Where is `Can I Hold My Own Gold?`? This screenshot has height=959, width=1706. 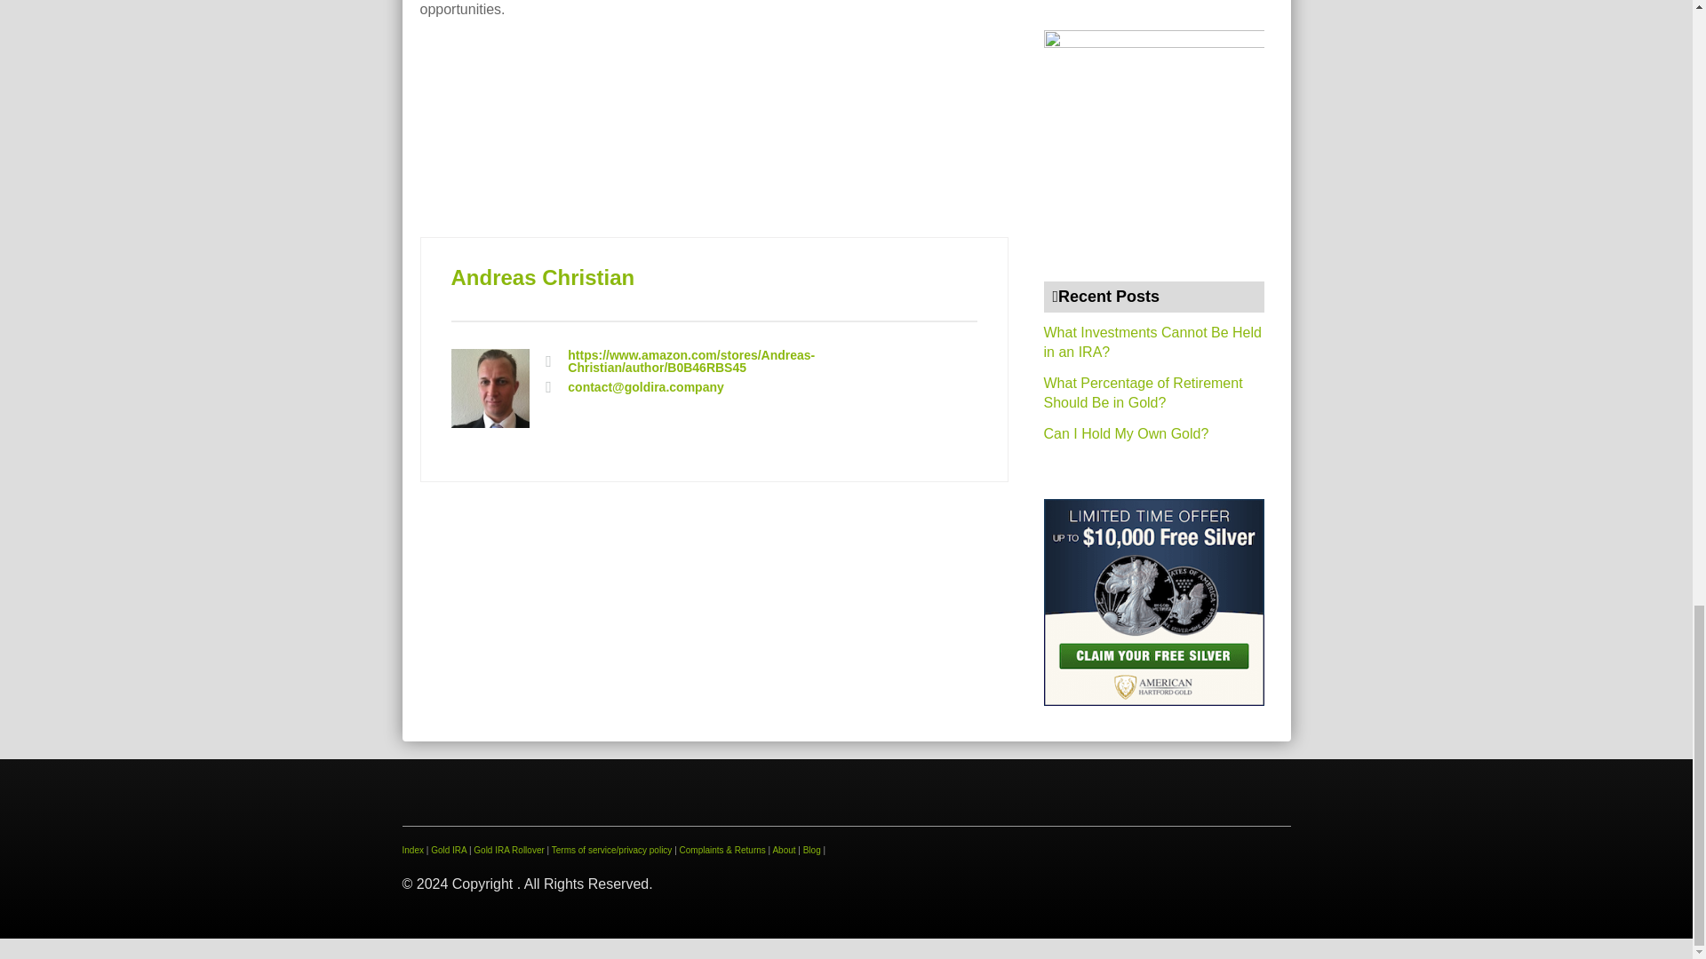 Can I Hold My Own Gold? is located at coordinates (1125, 433).